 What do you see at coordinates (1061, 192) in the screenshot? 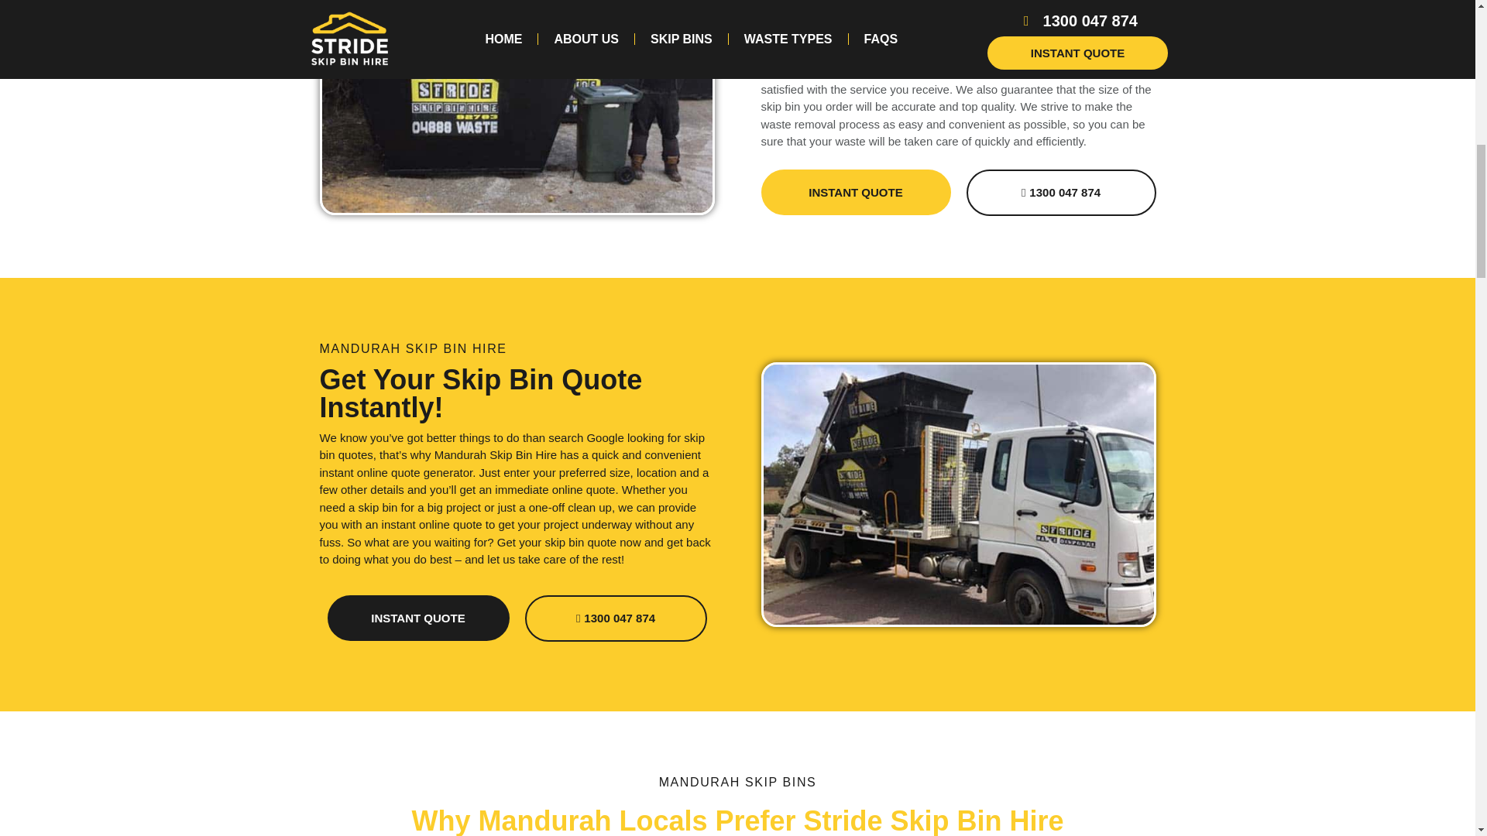
I see `1300 047 874` at bounding box center [1061, 192].